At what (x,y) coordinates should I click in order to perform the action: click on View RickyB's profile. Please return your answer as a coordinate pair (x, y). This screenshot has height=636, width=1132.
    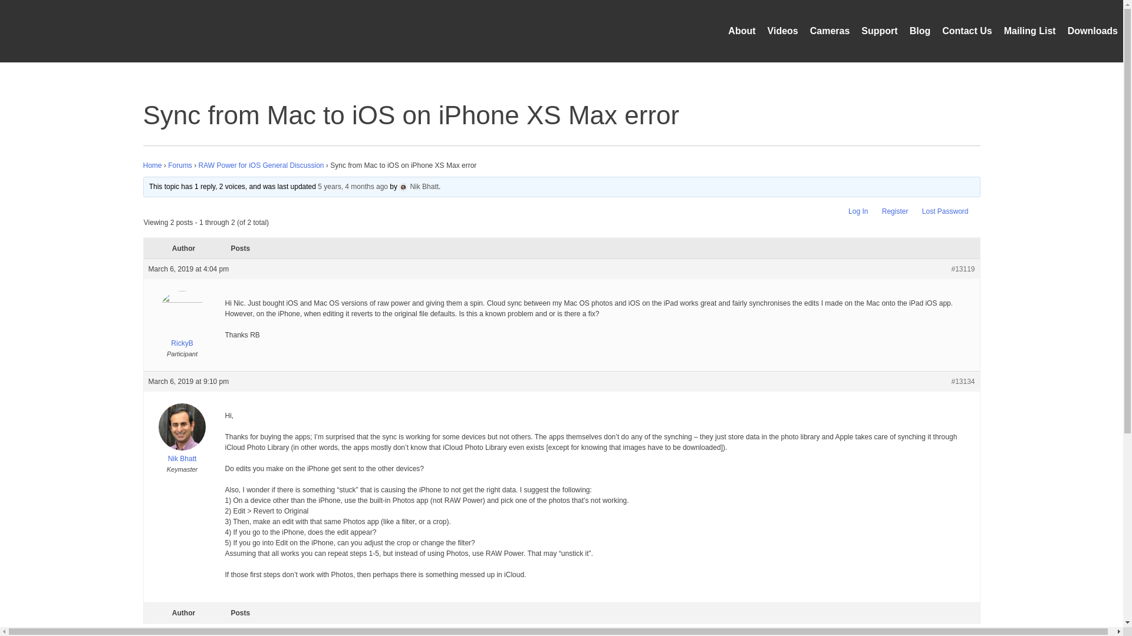
    Looking at the image, I should click on (182, 322).